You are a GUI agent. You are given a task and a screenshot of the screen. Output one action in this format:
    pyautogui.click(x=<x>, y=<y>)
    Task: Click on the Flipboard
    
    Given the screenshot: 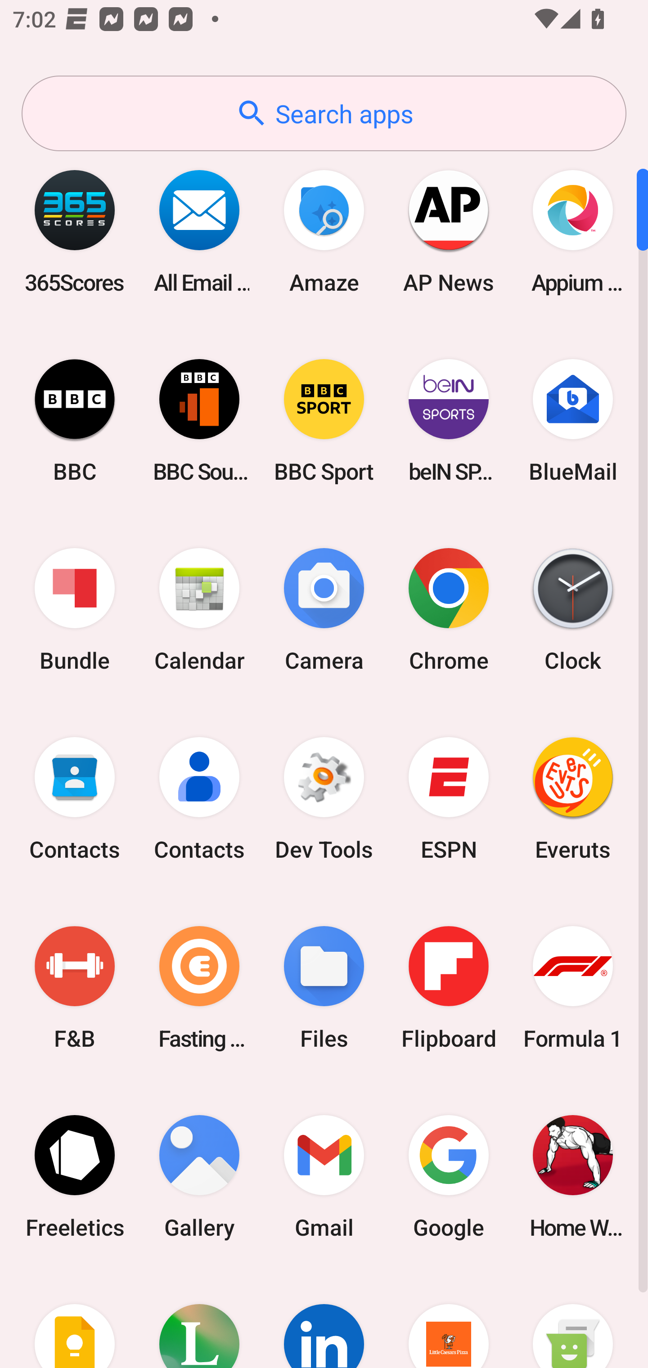 What is the action you would take?
    pyautogui.click(x=448, y=987)
    